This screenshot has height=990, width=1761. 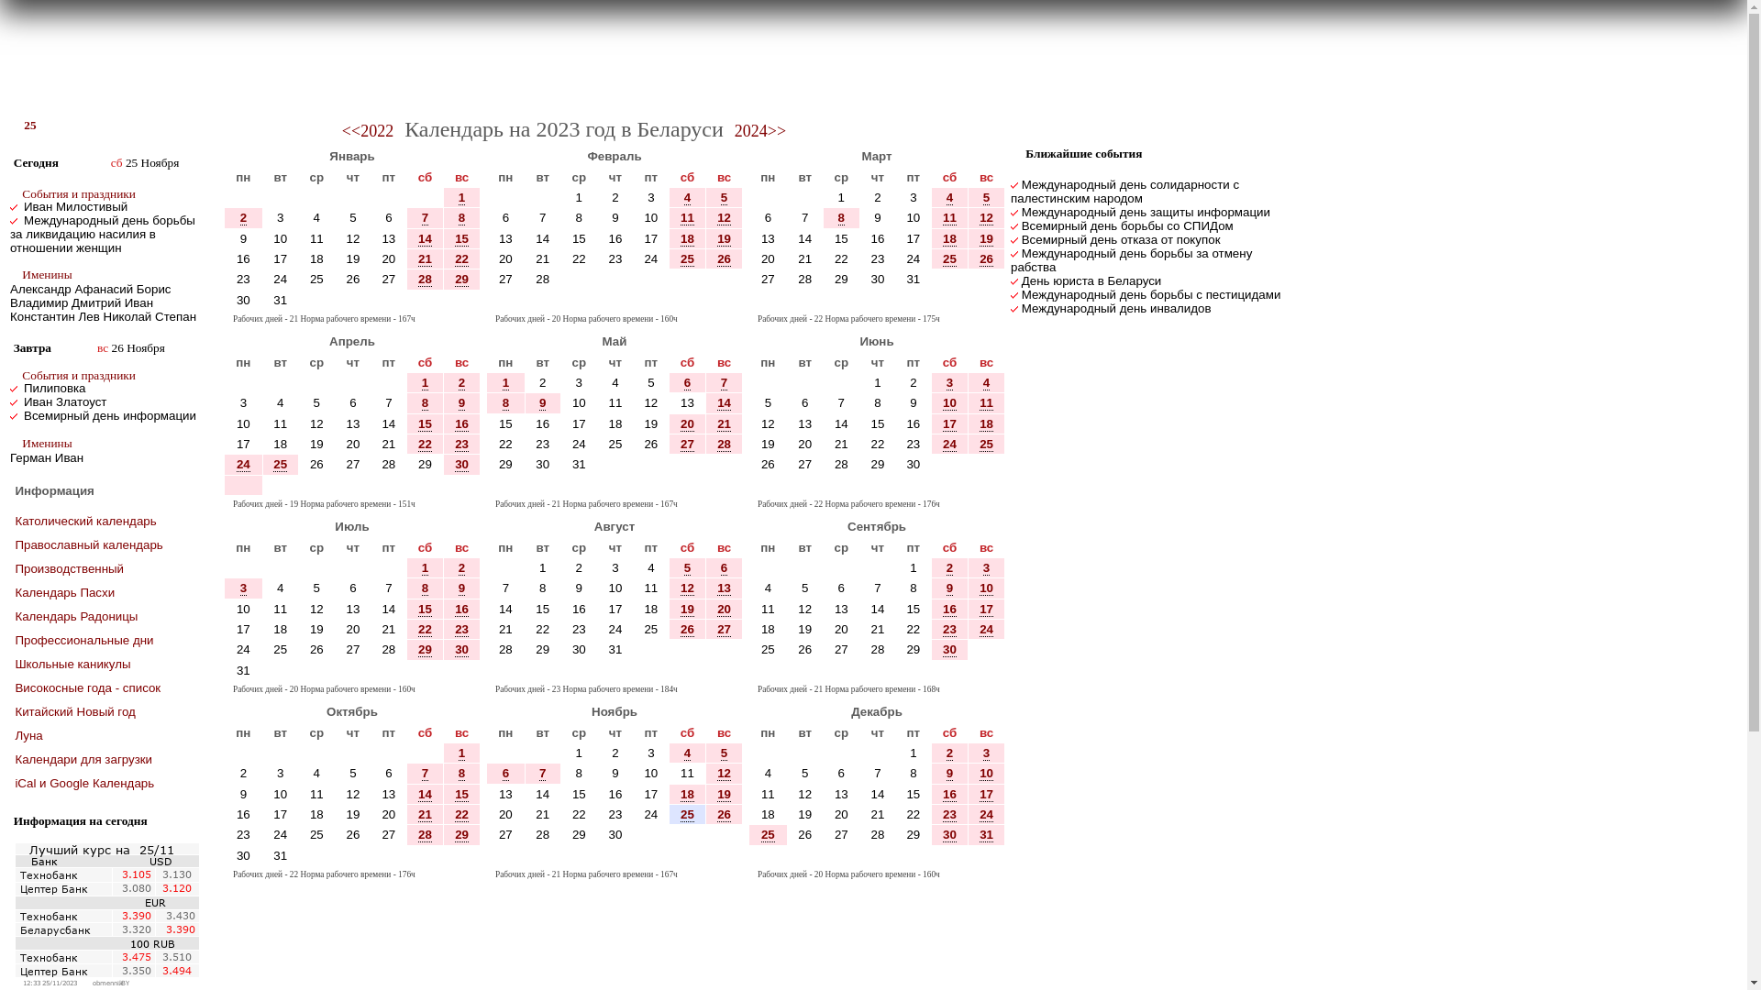 What do you see at coordinates (615, 444) in the screenshot?
I see `25` at bounding box center [615, 444].